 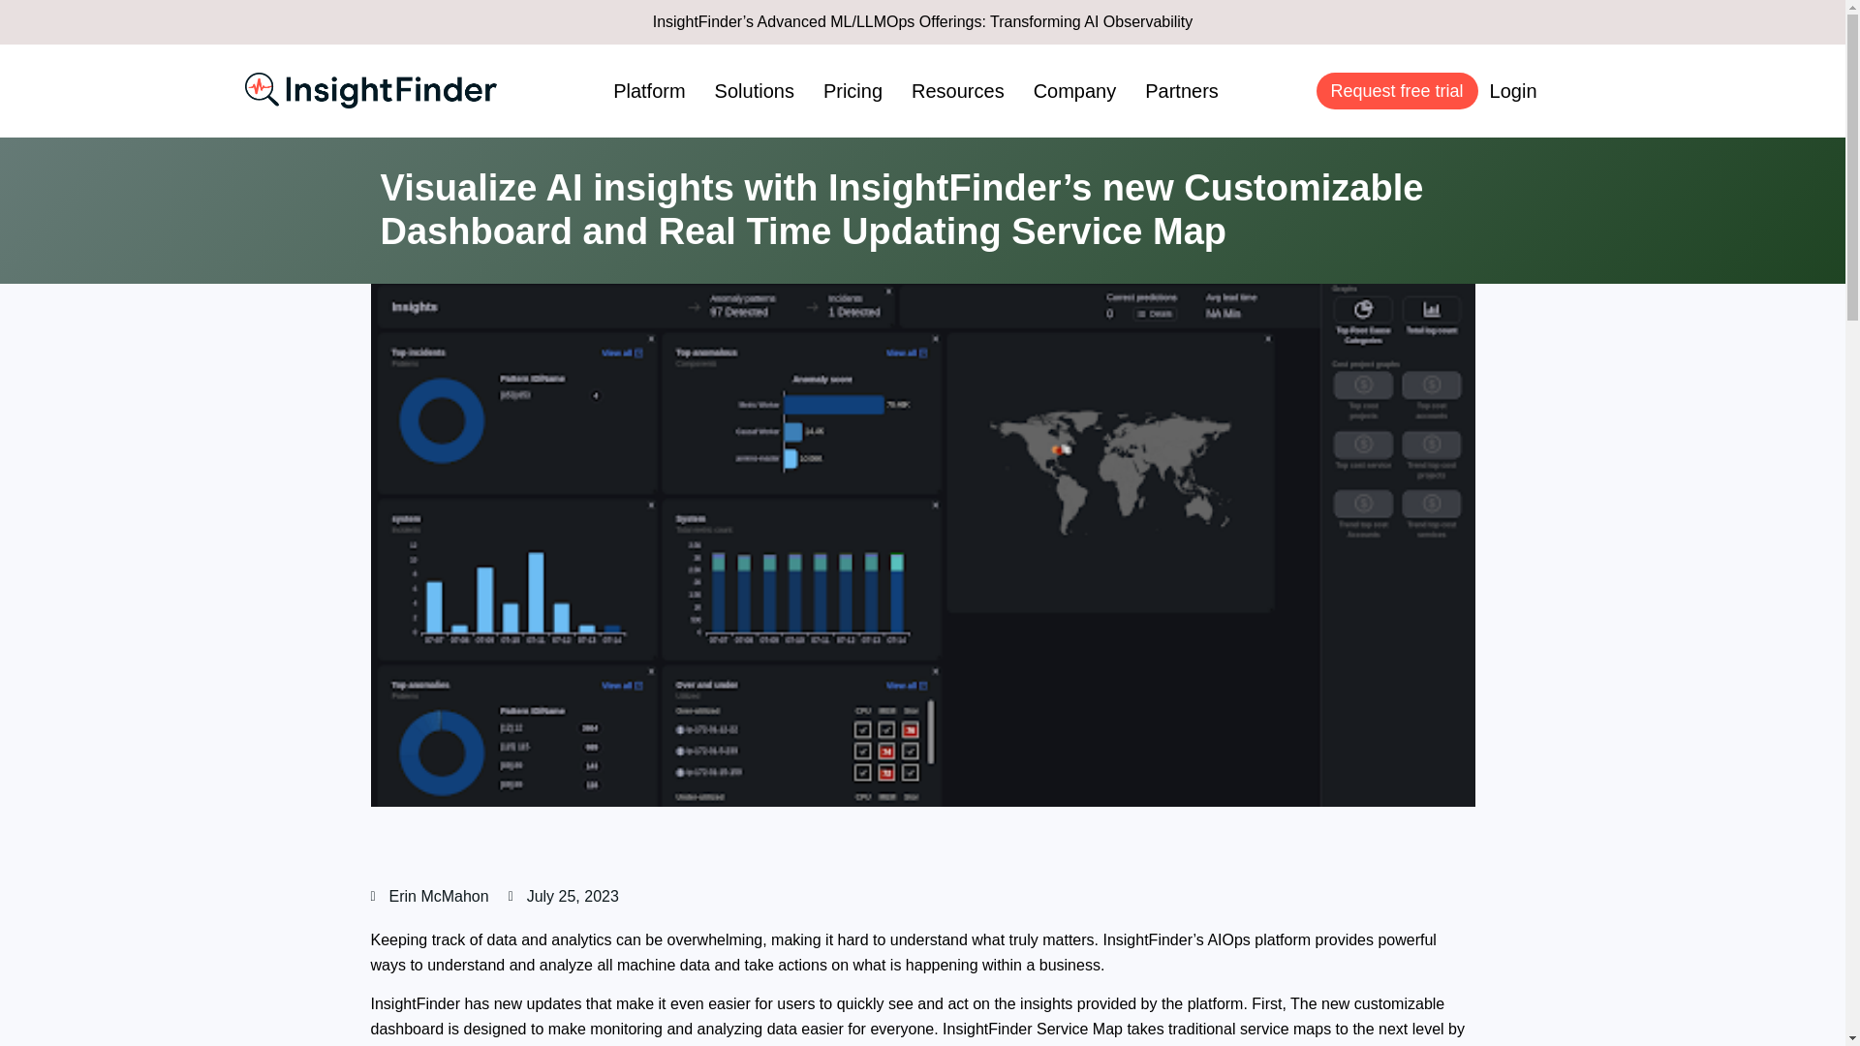 I want to click on Partners, so click(x=1182, y=91).